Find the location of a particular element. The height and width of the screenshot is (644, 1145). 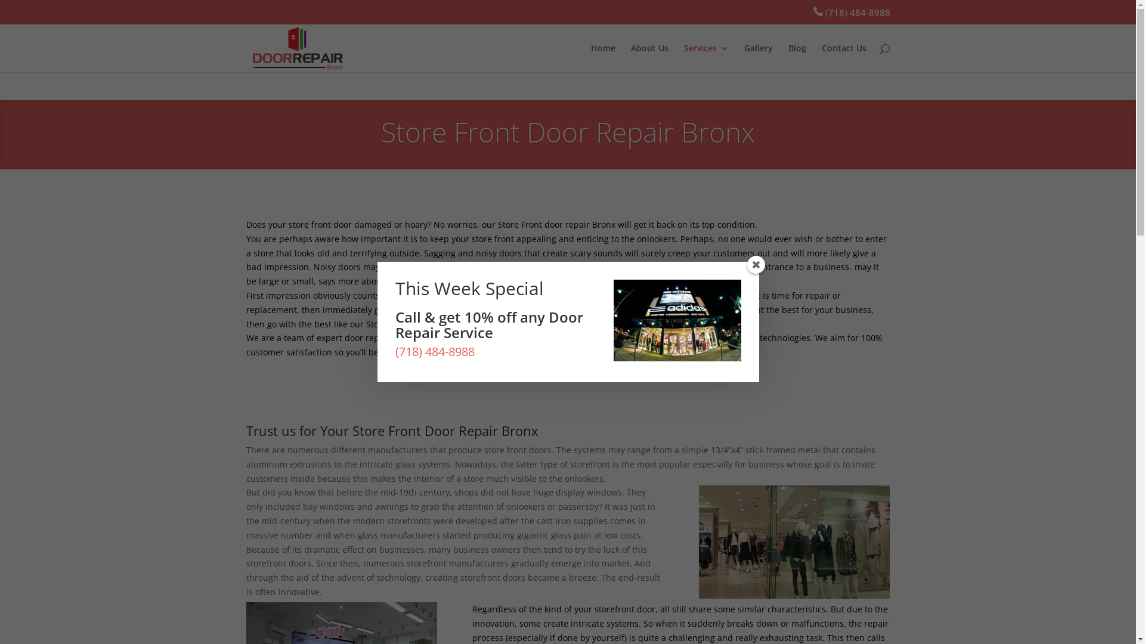

Contact Us is located at coordinates (844, 58).